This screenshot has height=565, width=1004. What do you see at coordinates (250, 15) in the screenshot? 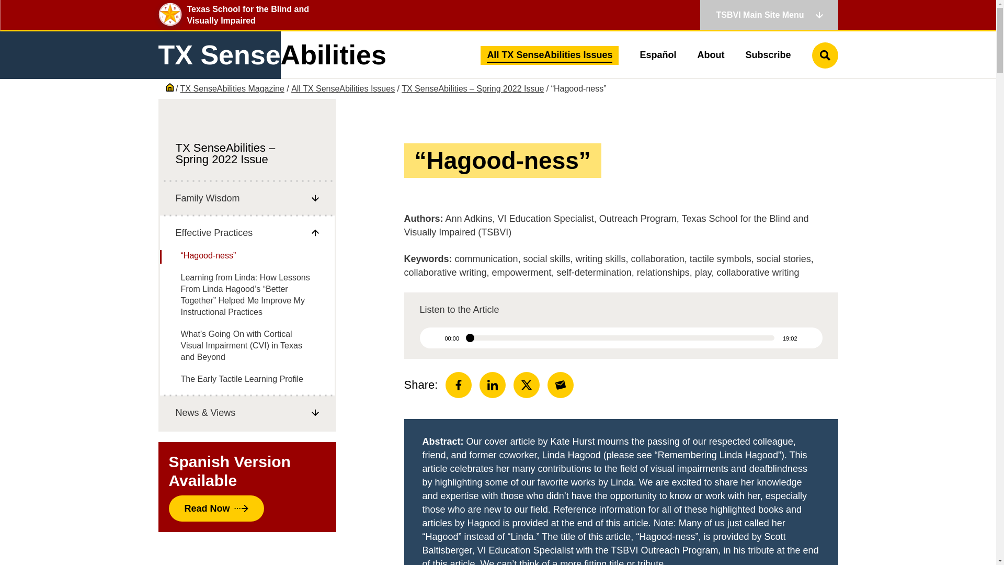
I see `Texas School for the Blind and Visually Impaired` at bounding box center [250, 15].